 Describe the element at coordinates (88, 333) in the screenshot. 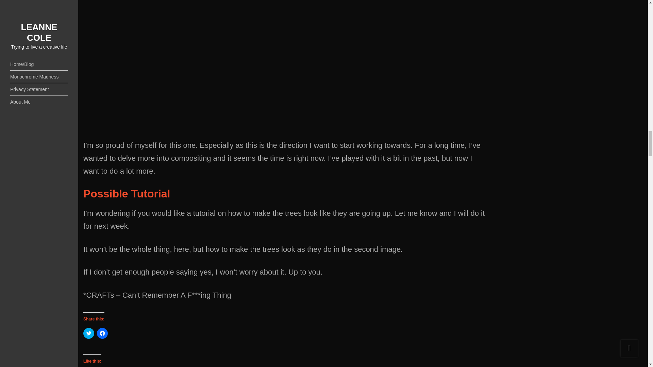

I see `Click to share on Twitter` at that location.